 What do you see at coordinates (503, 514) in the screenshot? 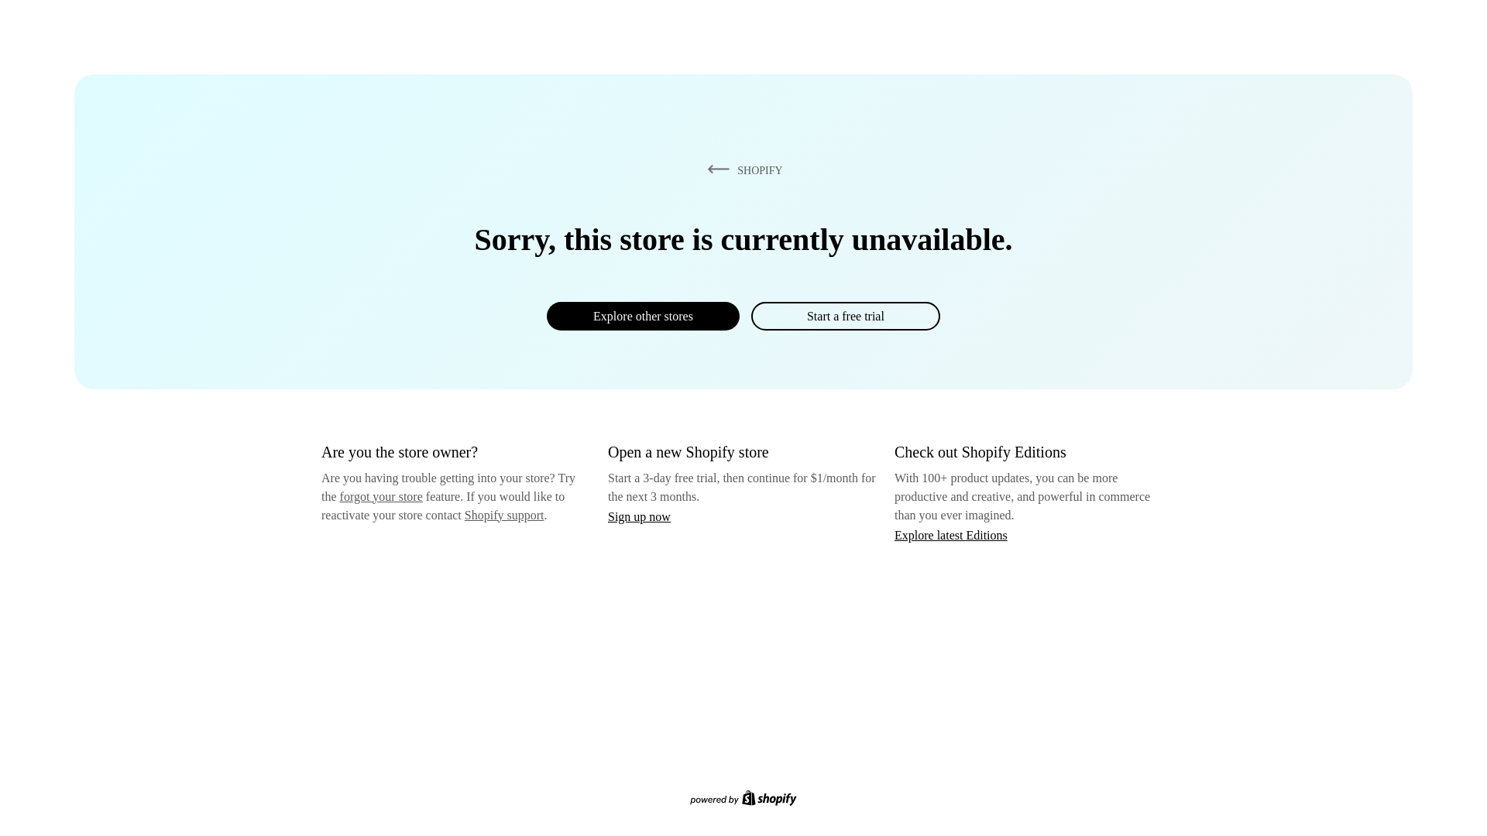
I see `Shopify support` at bounding box center [503, 514].